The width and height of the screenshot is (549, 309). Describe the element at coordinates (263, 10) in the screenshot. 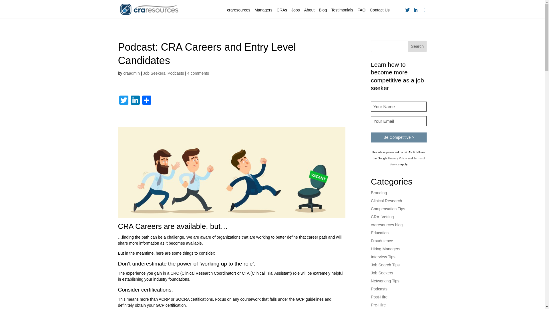

I see `Managers` at that location.